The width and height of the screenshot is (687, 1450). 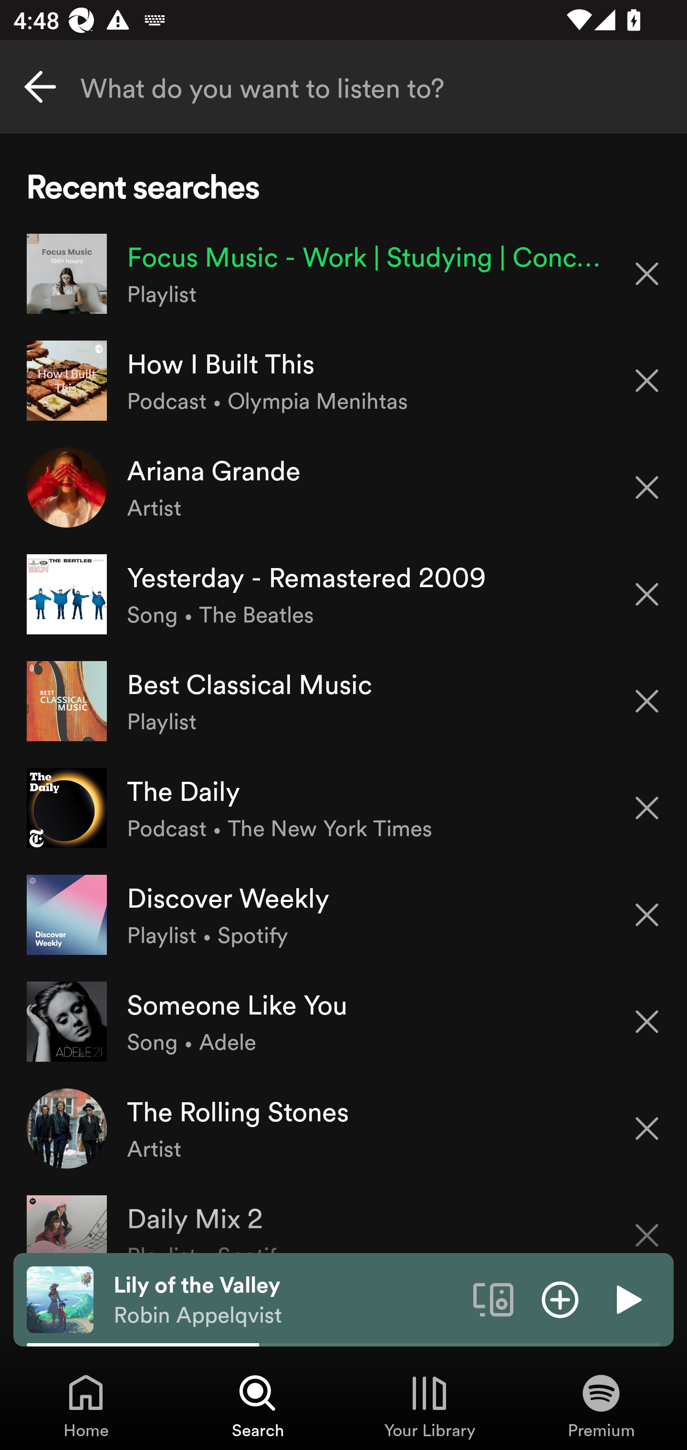 I want to click on Cancel, so click(x=40, y=87).